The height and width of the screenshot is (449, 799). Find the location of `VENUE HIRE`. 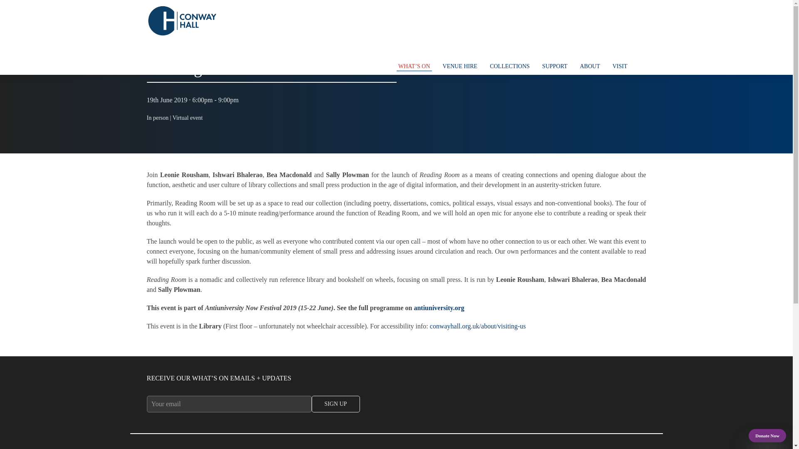

VENUE HIRE is located at coordinates (460, 67).